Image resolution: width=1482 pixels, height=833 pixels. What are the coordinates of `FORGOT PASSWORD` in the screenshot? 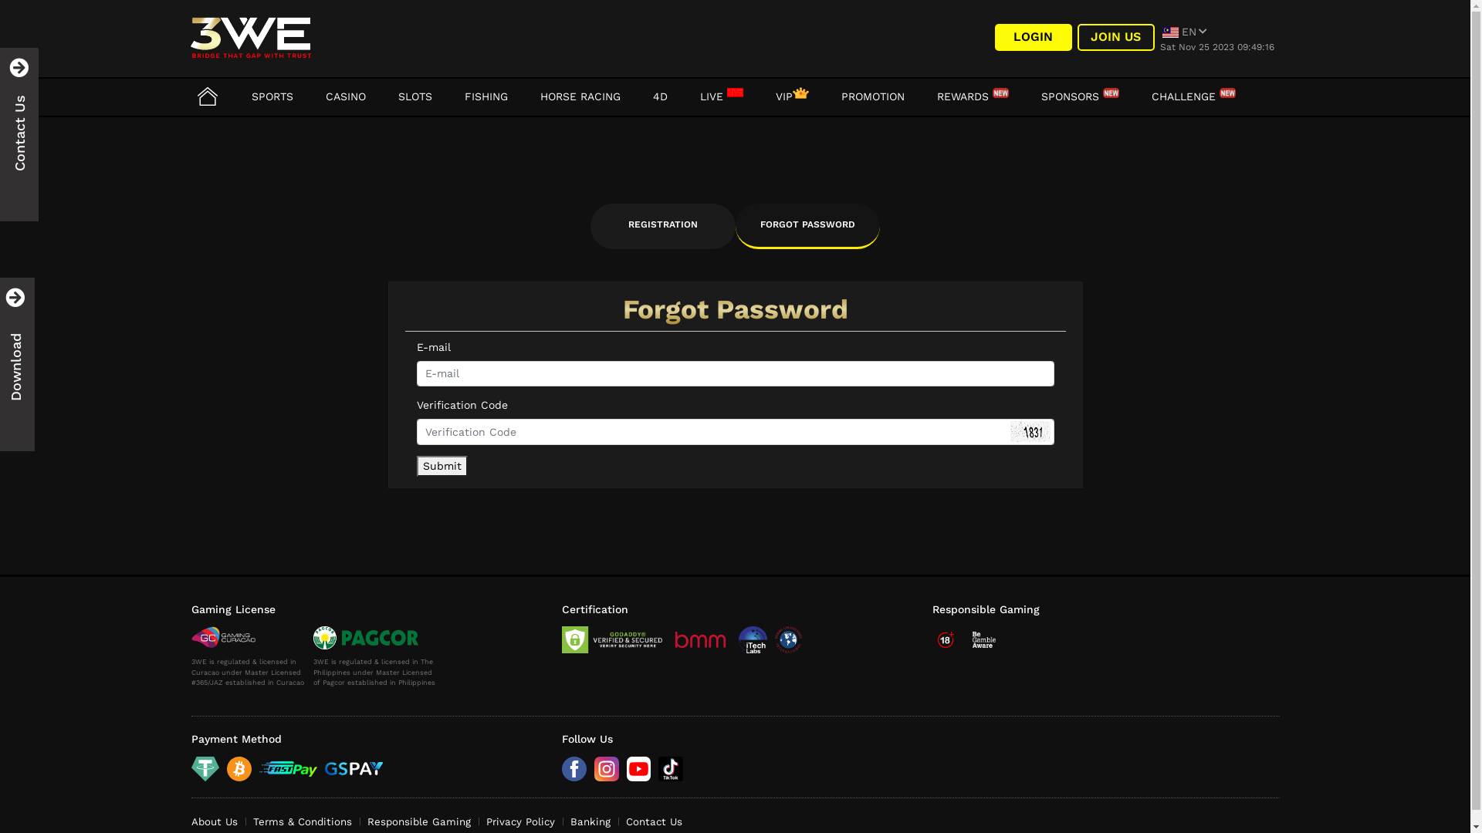 It's located at (807, 227).